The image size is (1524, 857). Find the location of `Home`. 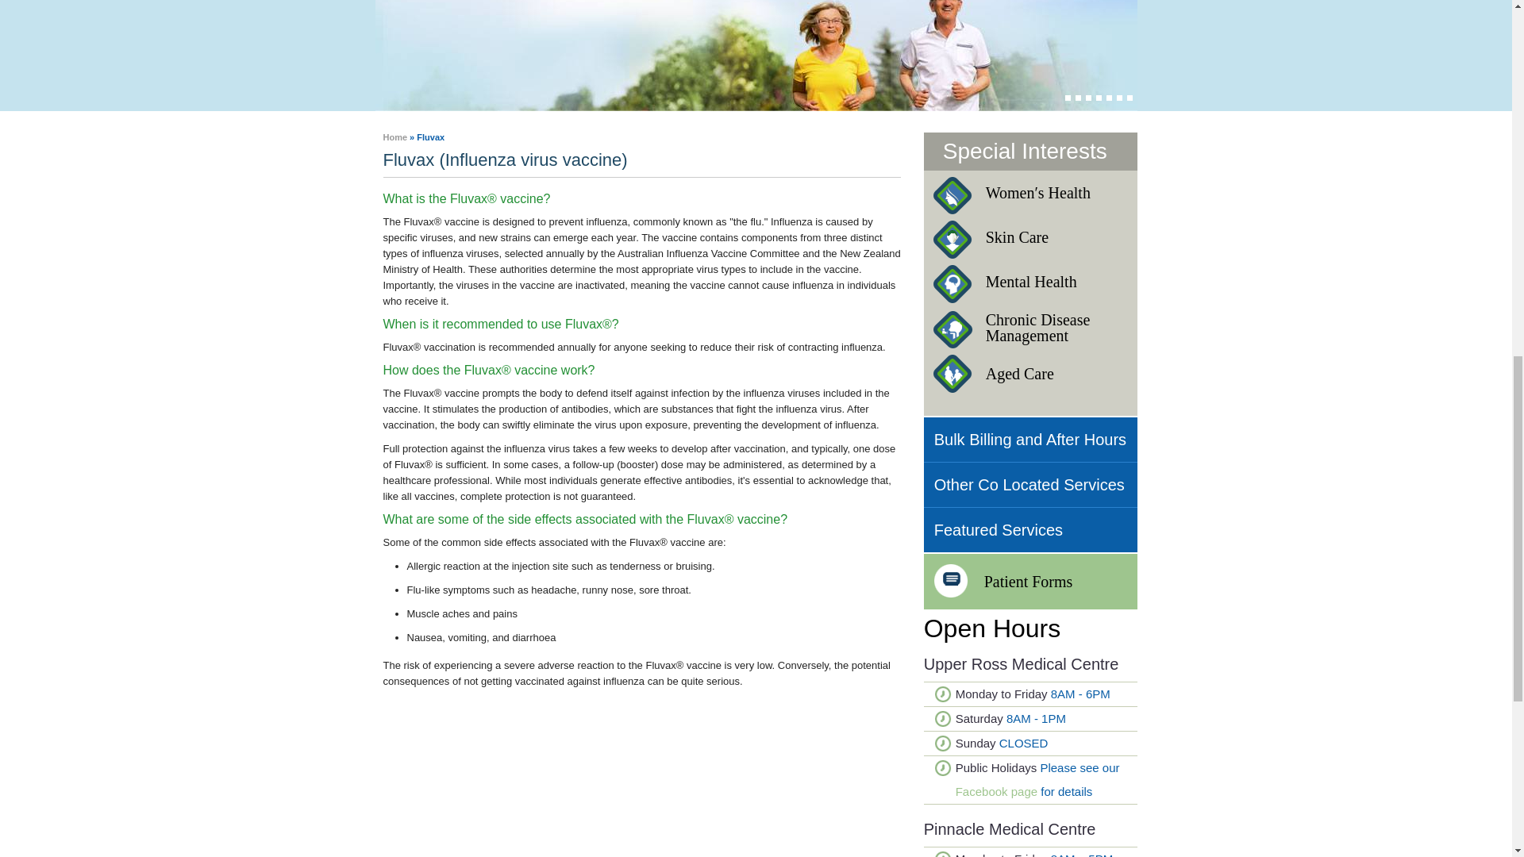

Home is located at coordinates (394, 137).